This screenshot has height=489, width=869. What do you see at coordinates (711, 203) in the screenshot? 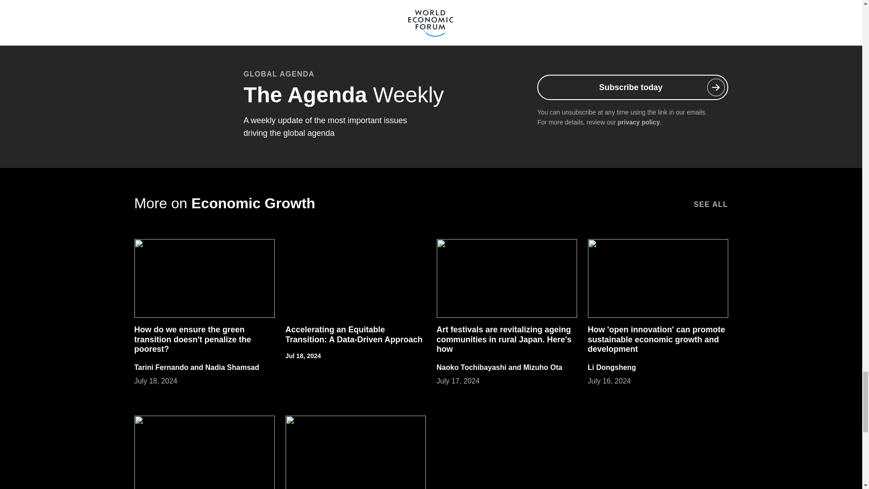
I see `SEE ALL` at bounding box center [711, 203].